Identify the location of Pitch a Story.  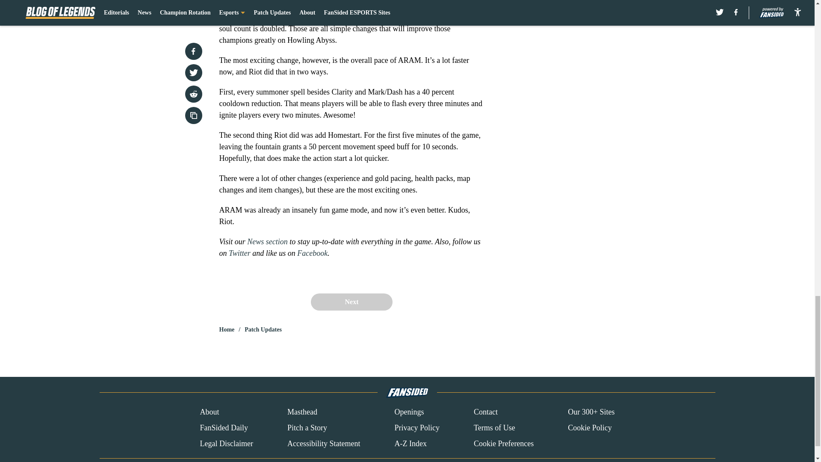
(307, 428).